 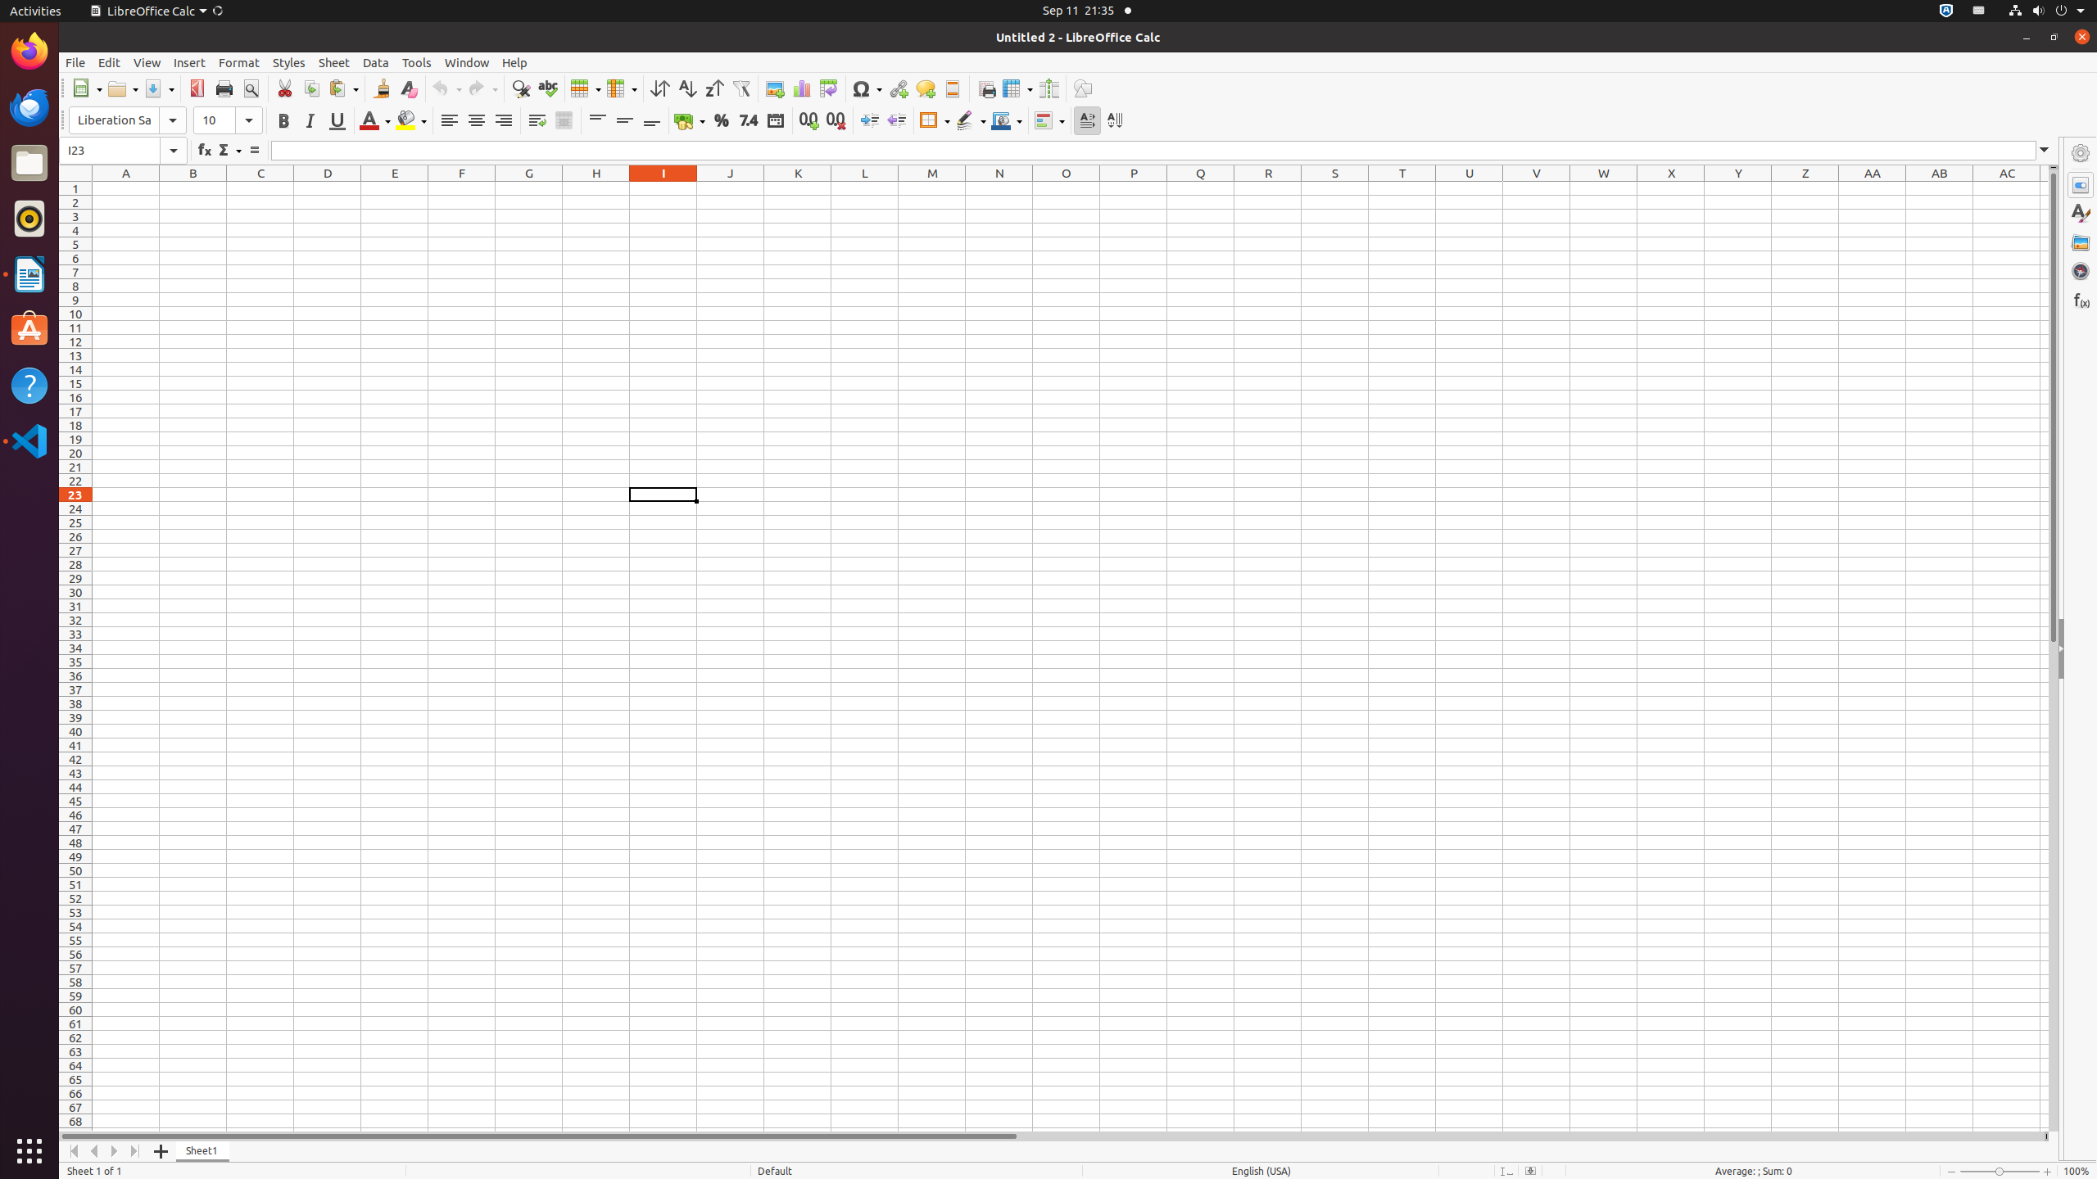 I want to click on Move Left, so click(x=95, y=1151).